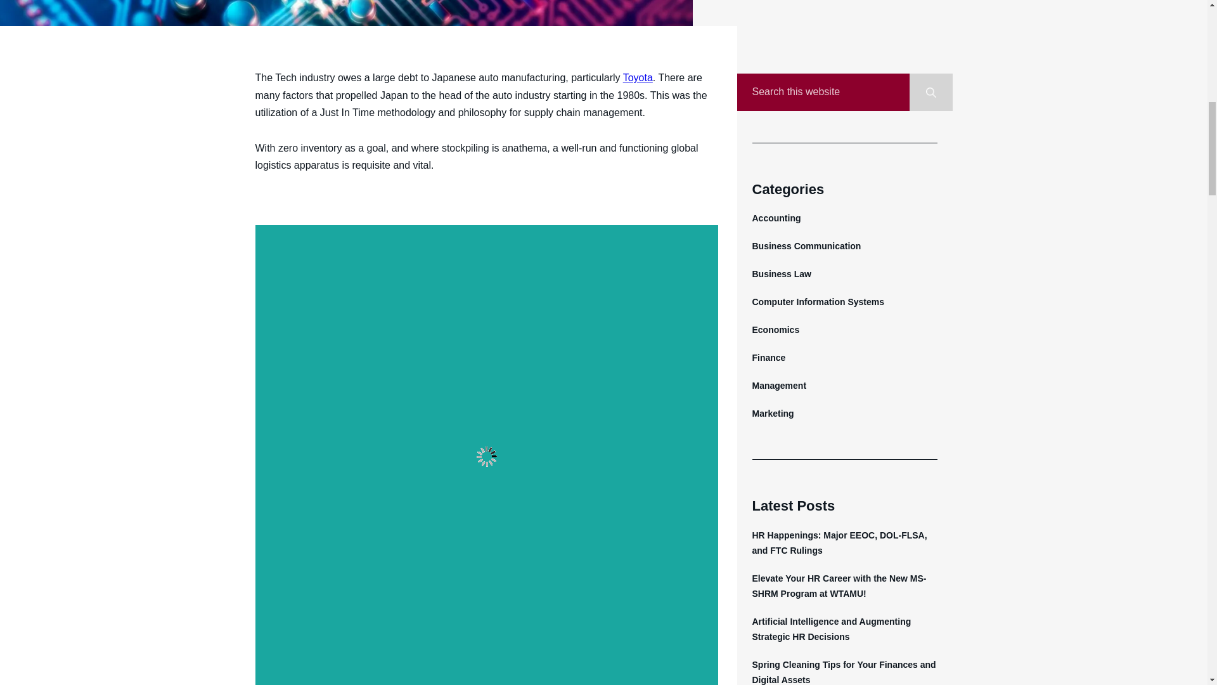  Describe the element at coordinates (818, 301) in the screenshot. I see `Computer Information Systems` at that location.